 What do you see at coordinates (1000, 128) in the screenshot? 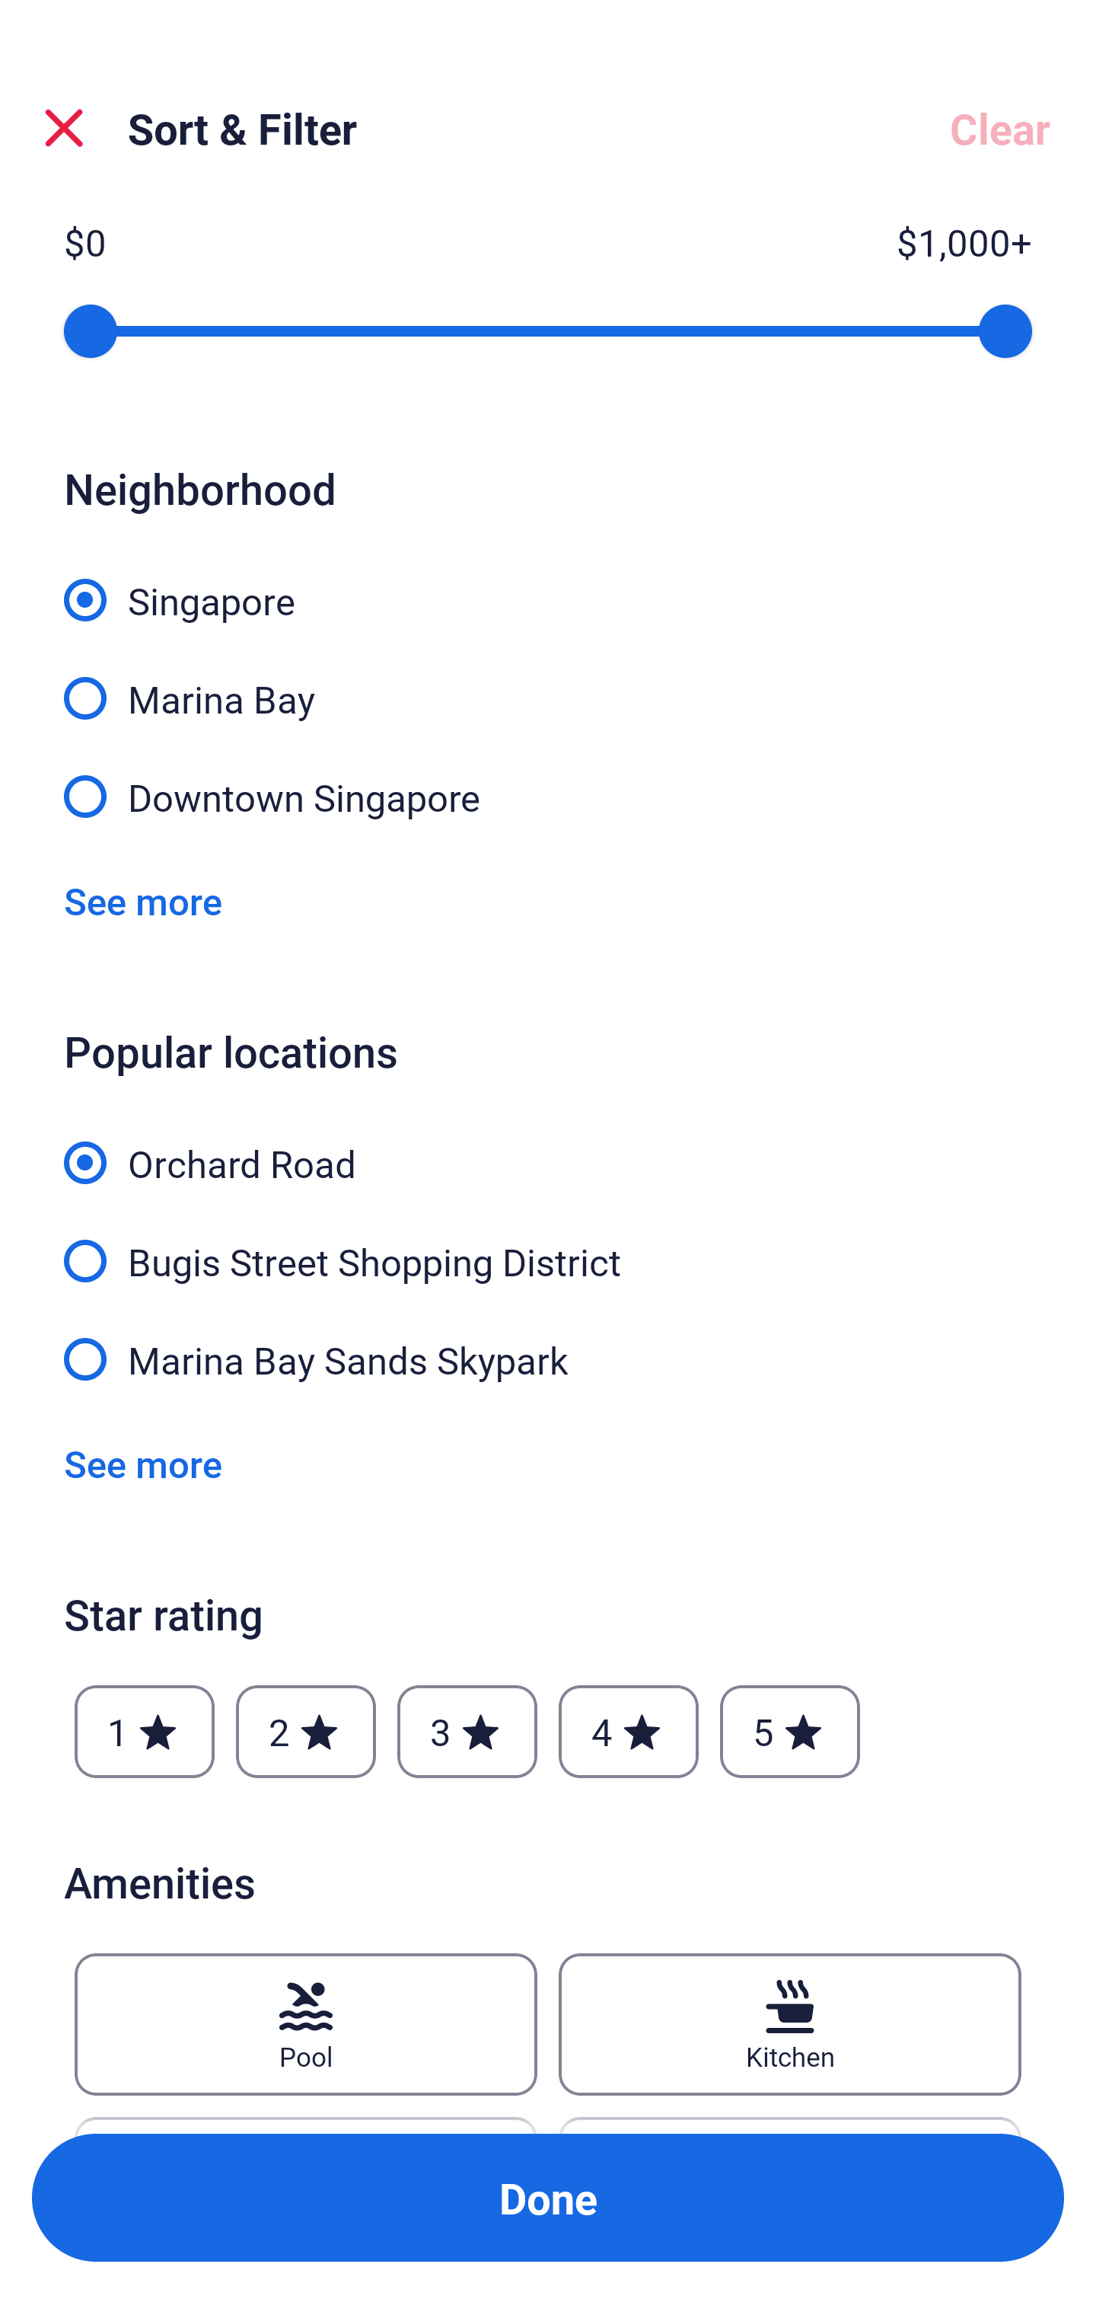
I see `Clear` at bounding box center [1000, 128].